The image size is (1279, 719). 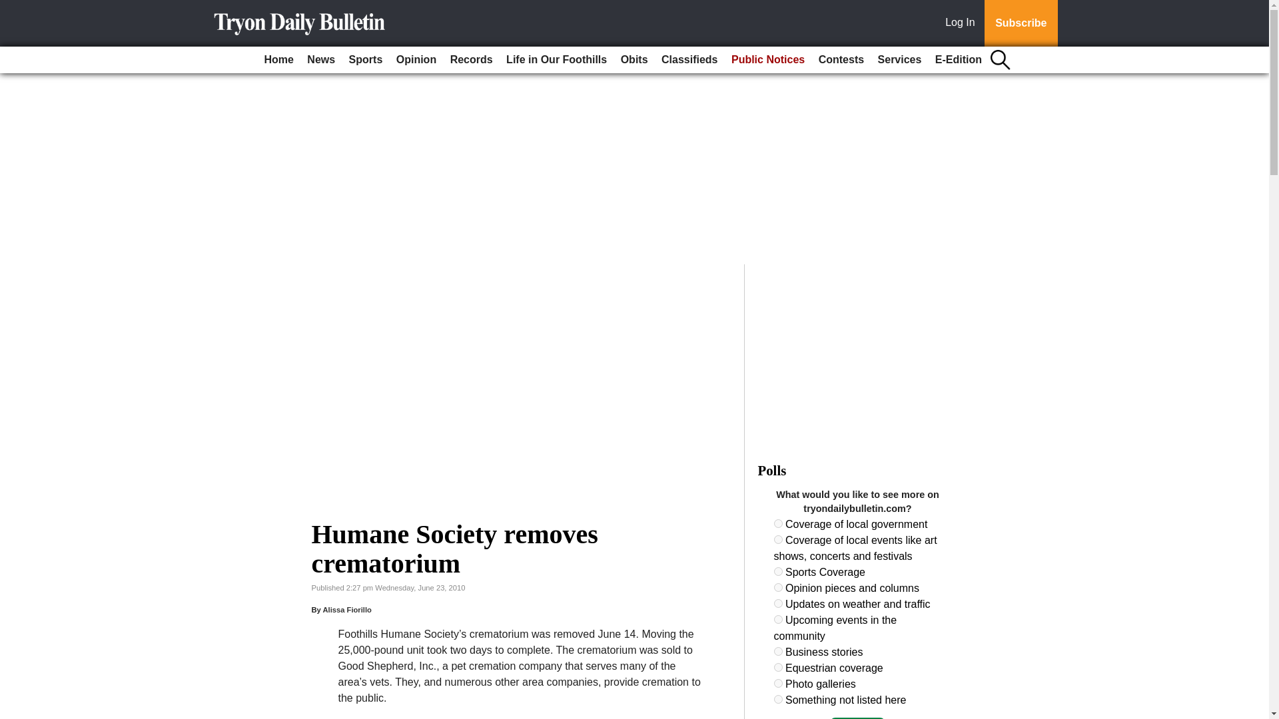 I want to click on 1565, so click(x=778, y=683).